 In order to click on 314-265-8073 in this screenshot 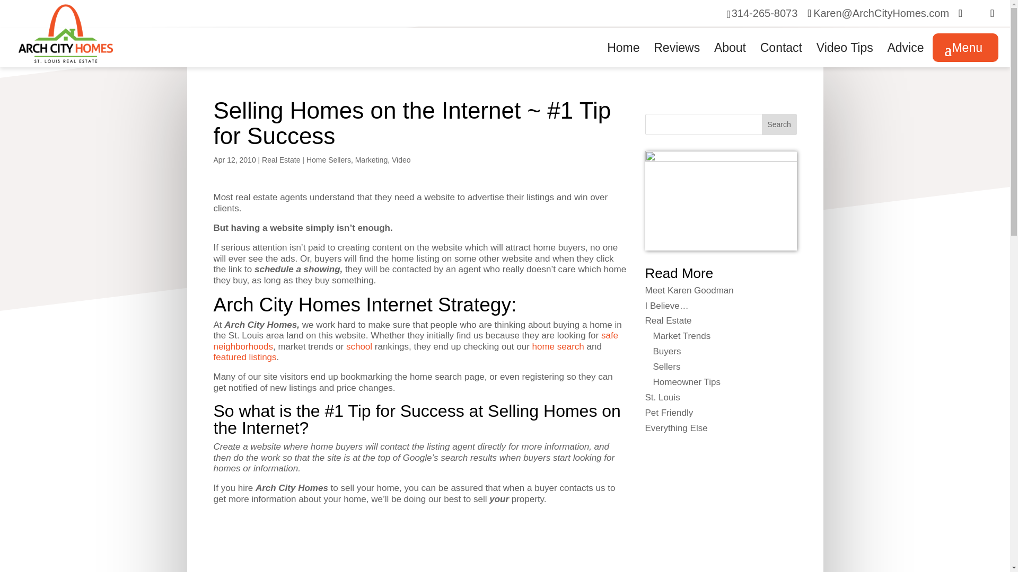, I will do `click(765, 13)`.